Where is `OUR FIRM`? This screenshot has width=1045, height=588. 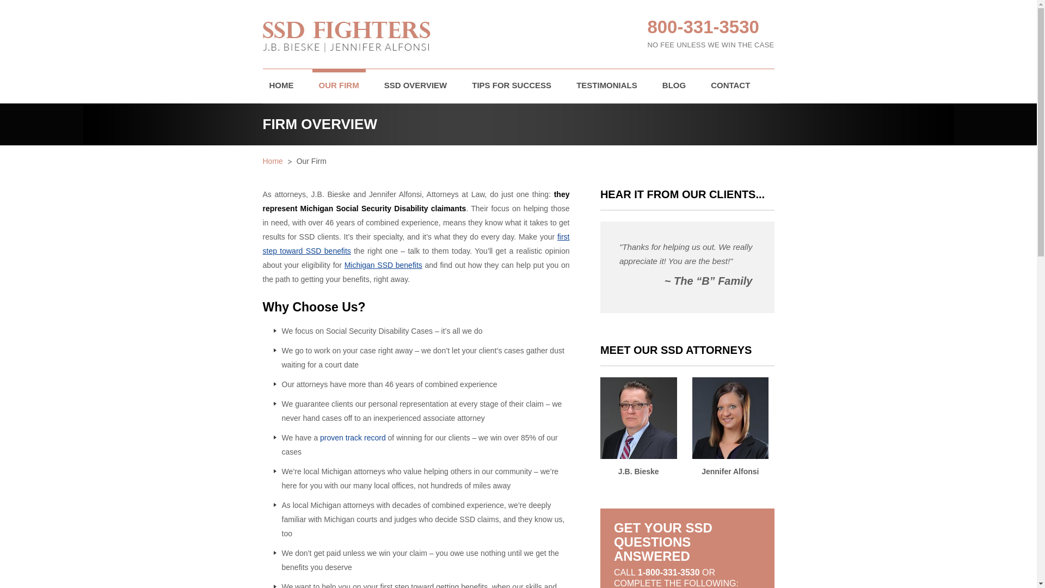 OUR FIRM is located at coordinates (339, 86).